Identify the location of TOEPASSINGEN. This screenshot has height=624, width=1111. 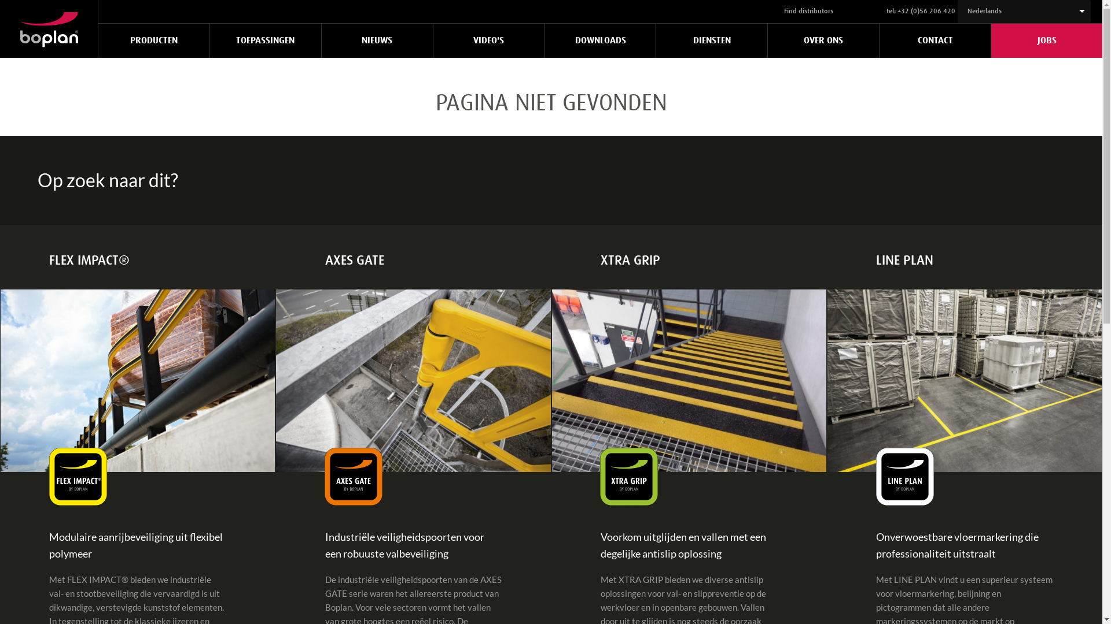
(266, 40).